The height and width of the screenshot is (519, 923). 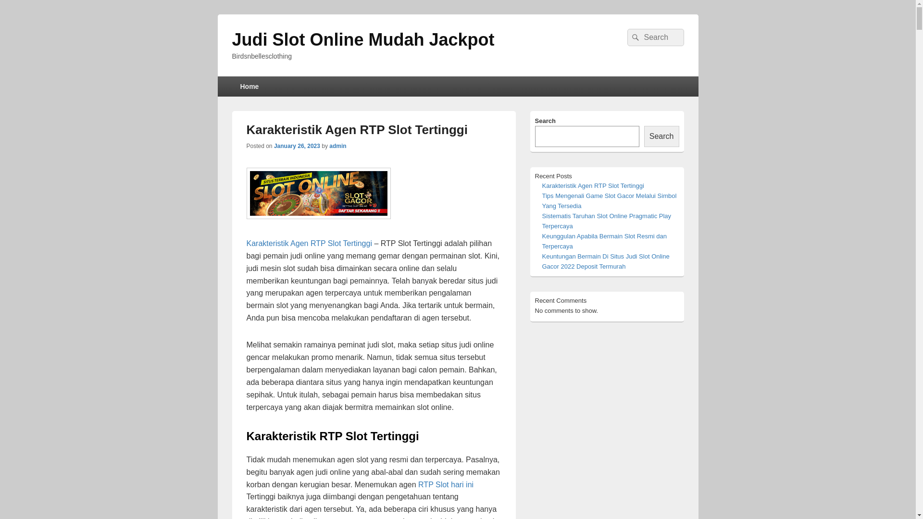 What do you see at coordinates (363, 39) in the screenshot?
I see `Judi Slot Online Mudah Jackpot` at bounding box center [363, 39].